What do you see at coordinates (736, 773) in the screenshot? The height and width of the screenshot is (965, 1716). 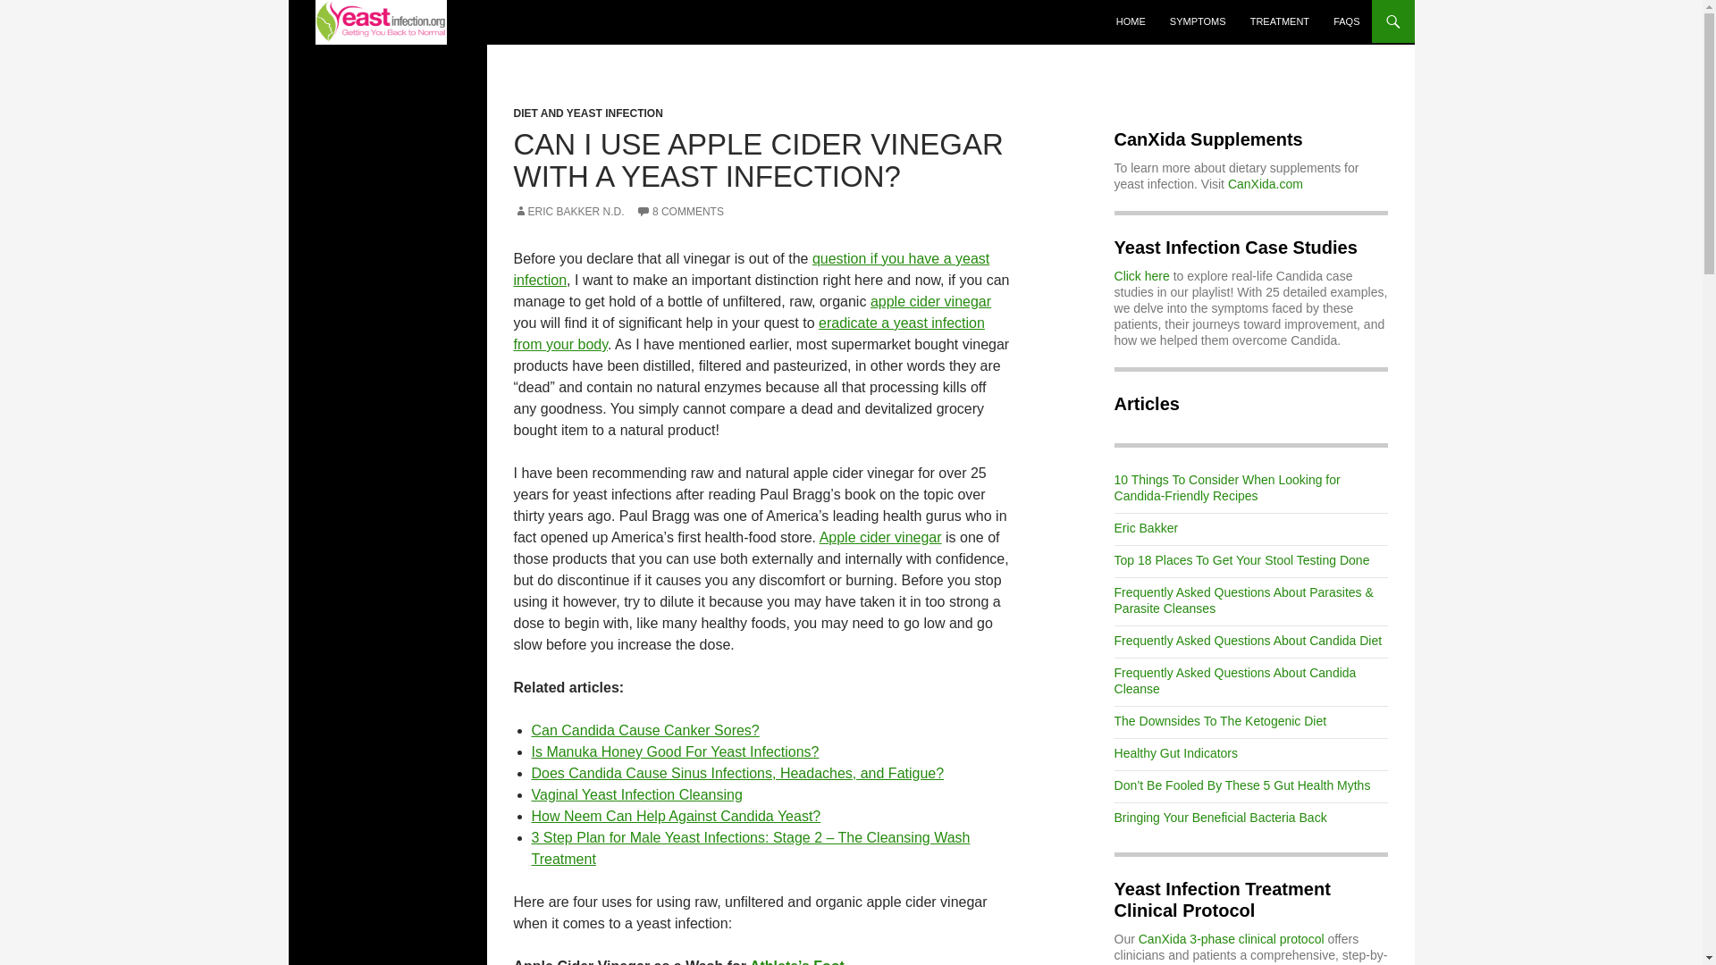 I see `Does Candida Cause Sinus Infections, Headaches, and Fatigue?` at bounding box center [736, 773].